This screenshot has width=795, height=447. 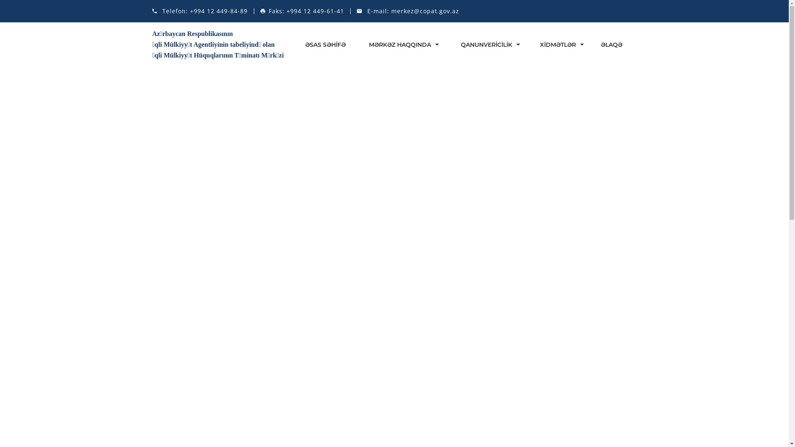 I want to click on merkez@copat.gov.az, so click(x=425, y=11).